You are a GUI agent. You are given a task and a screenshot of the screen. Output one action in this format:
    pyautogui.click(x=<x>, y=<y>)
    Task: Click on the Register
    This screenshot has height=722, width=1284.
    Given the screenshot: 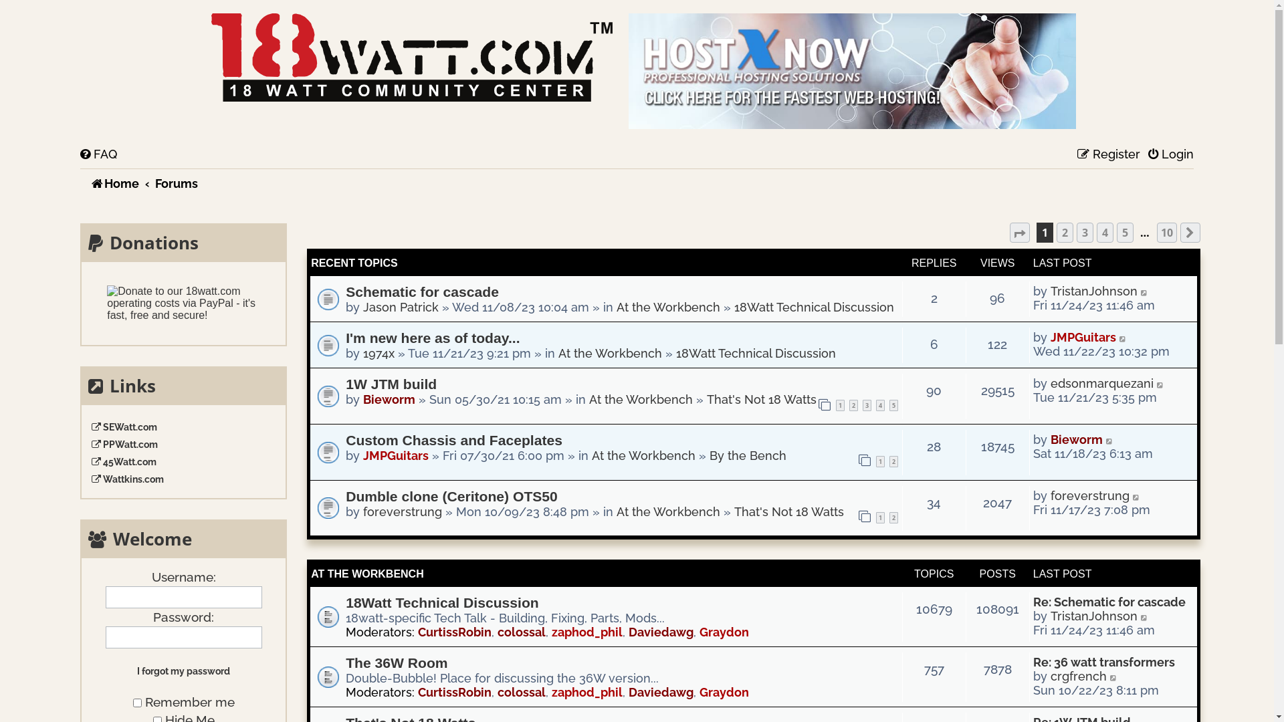 What is the action you would take?
    pyautogui.click(x=1109, y=155)
    